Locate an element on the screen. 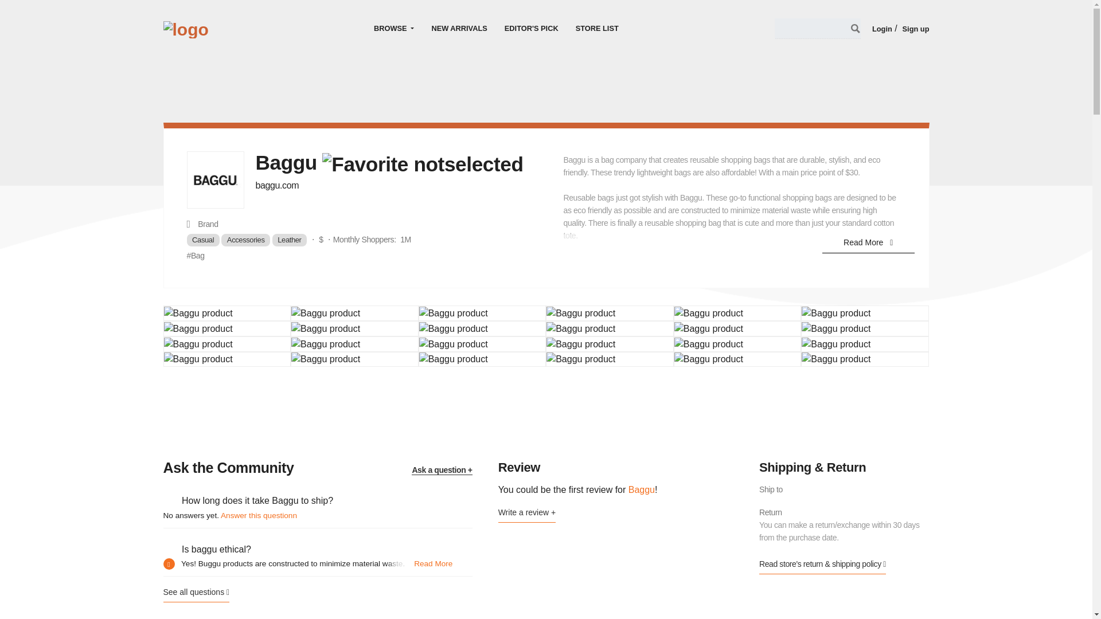  Baggu is located at coordinates (709, 344).